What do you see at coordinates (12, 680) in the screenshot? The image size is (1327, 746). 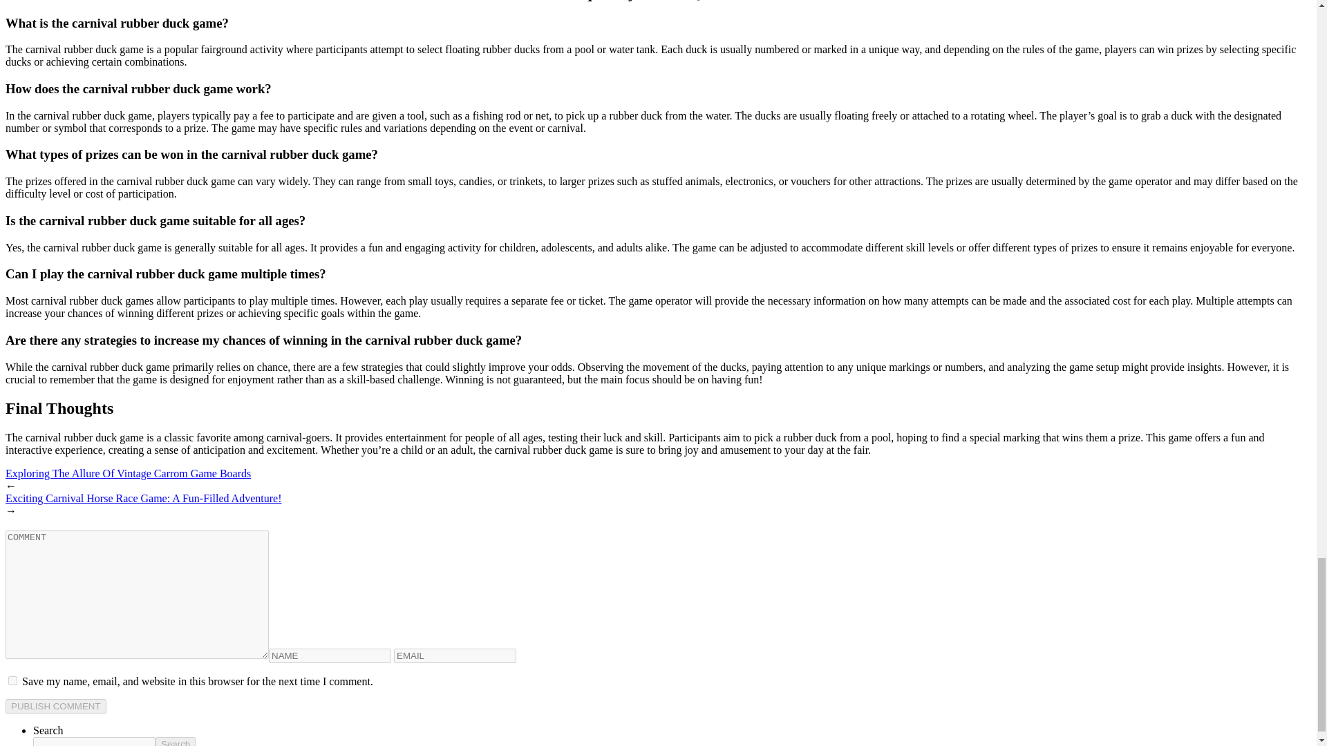 I see `yes` at bounding box center [12, 680].